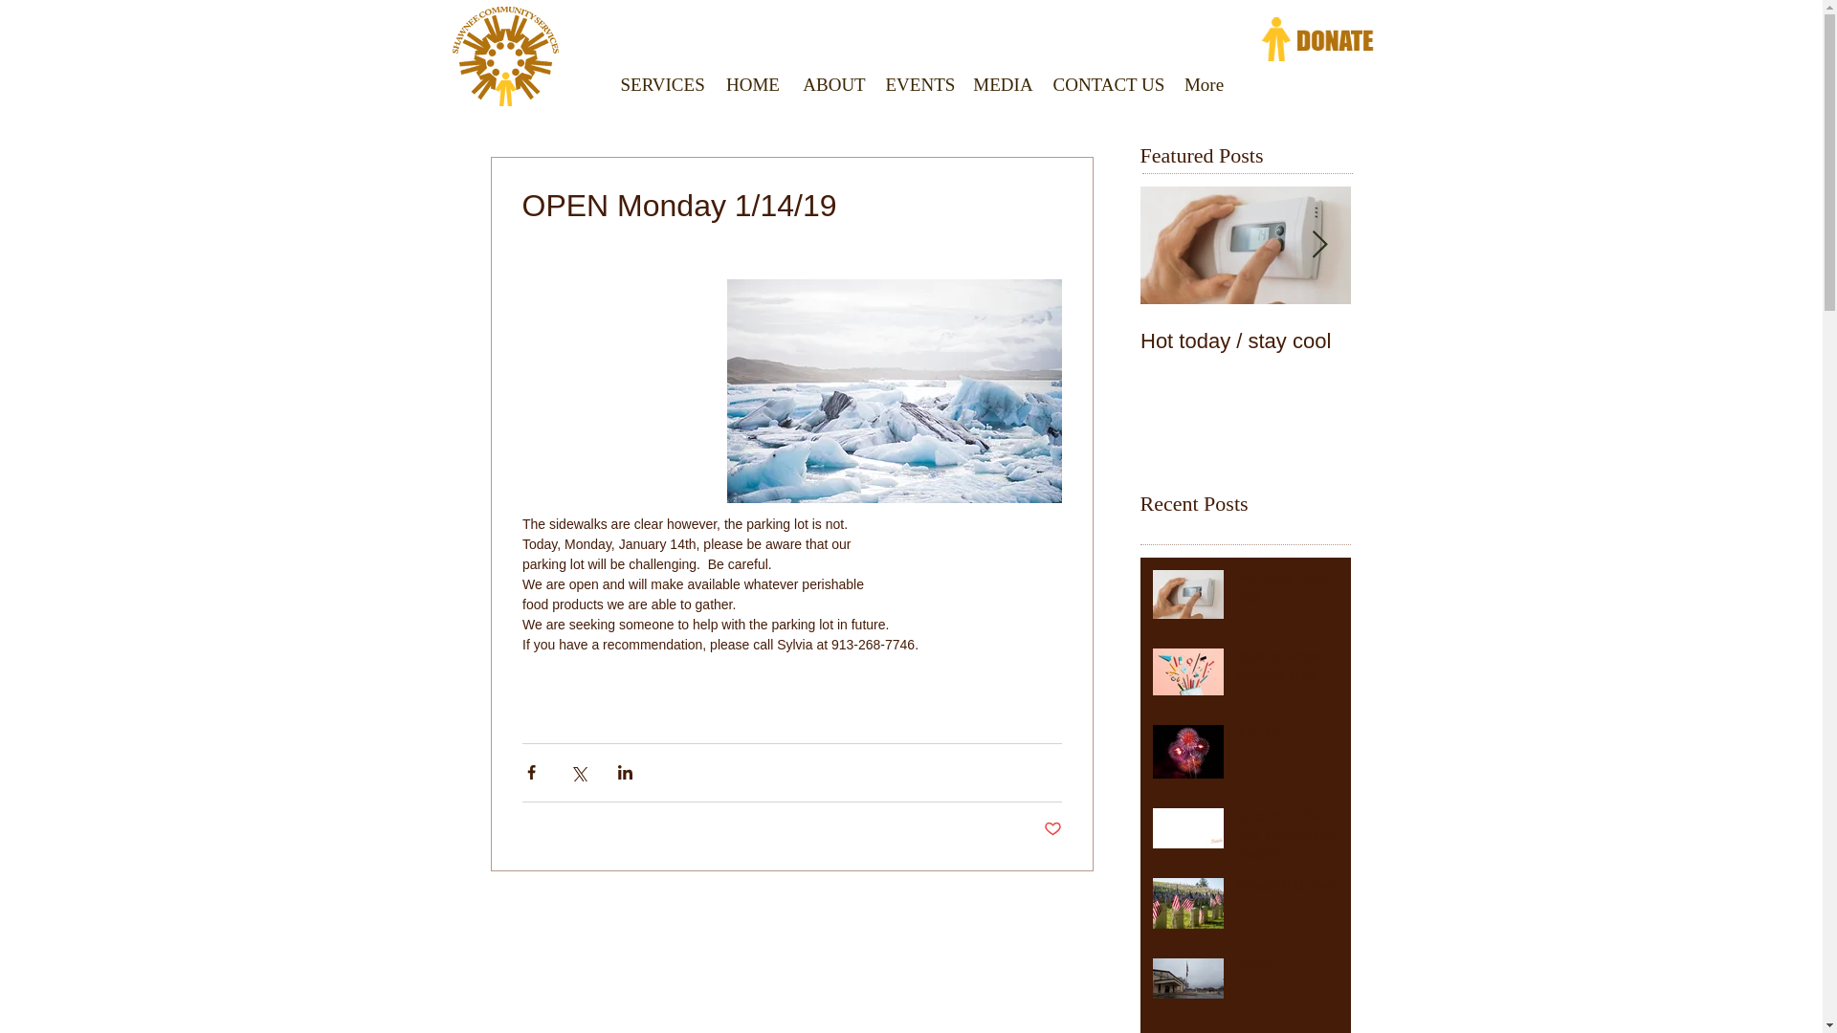 Image resolution: width=1837 pixels, height=1033 pixels. Describe the element at coordinates (1288, 737) in the screenshot. I see `July 4th` at that location.